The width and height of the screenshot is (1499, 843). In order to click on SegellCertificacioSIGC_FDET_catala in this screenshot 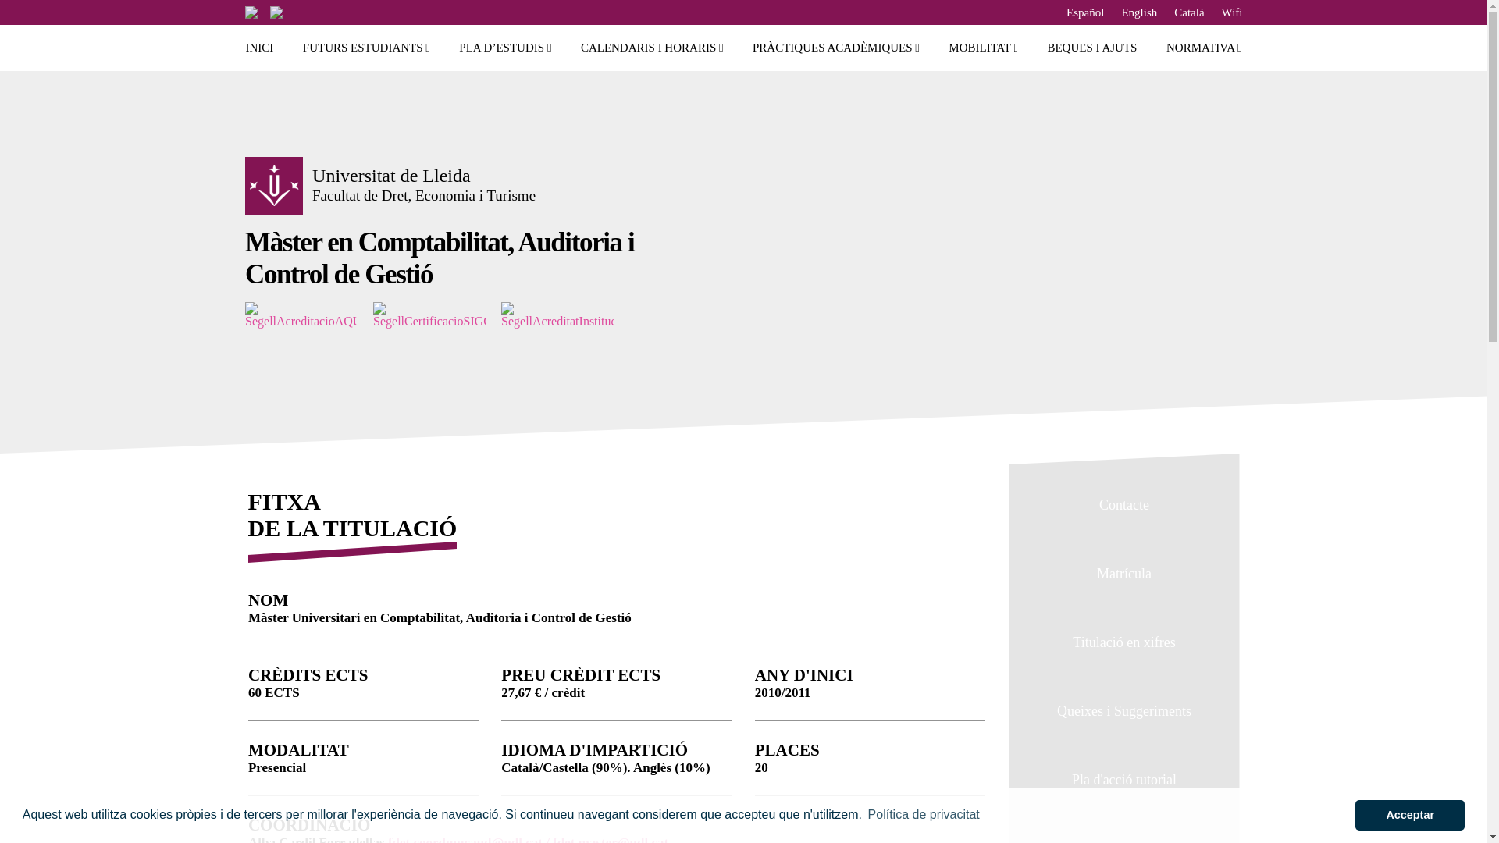, I will do `click(437, 315)`.